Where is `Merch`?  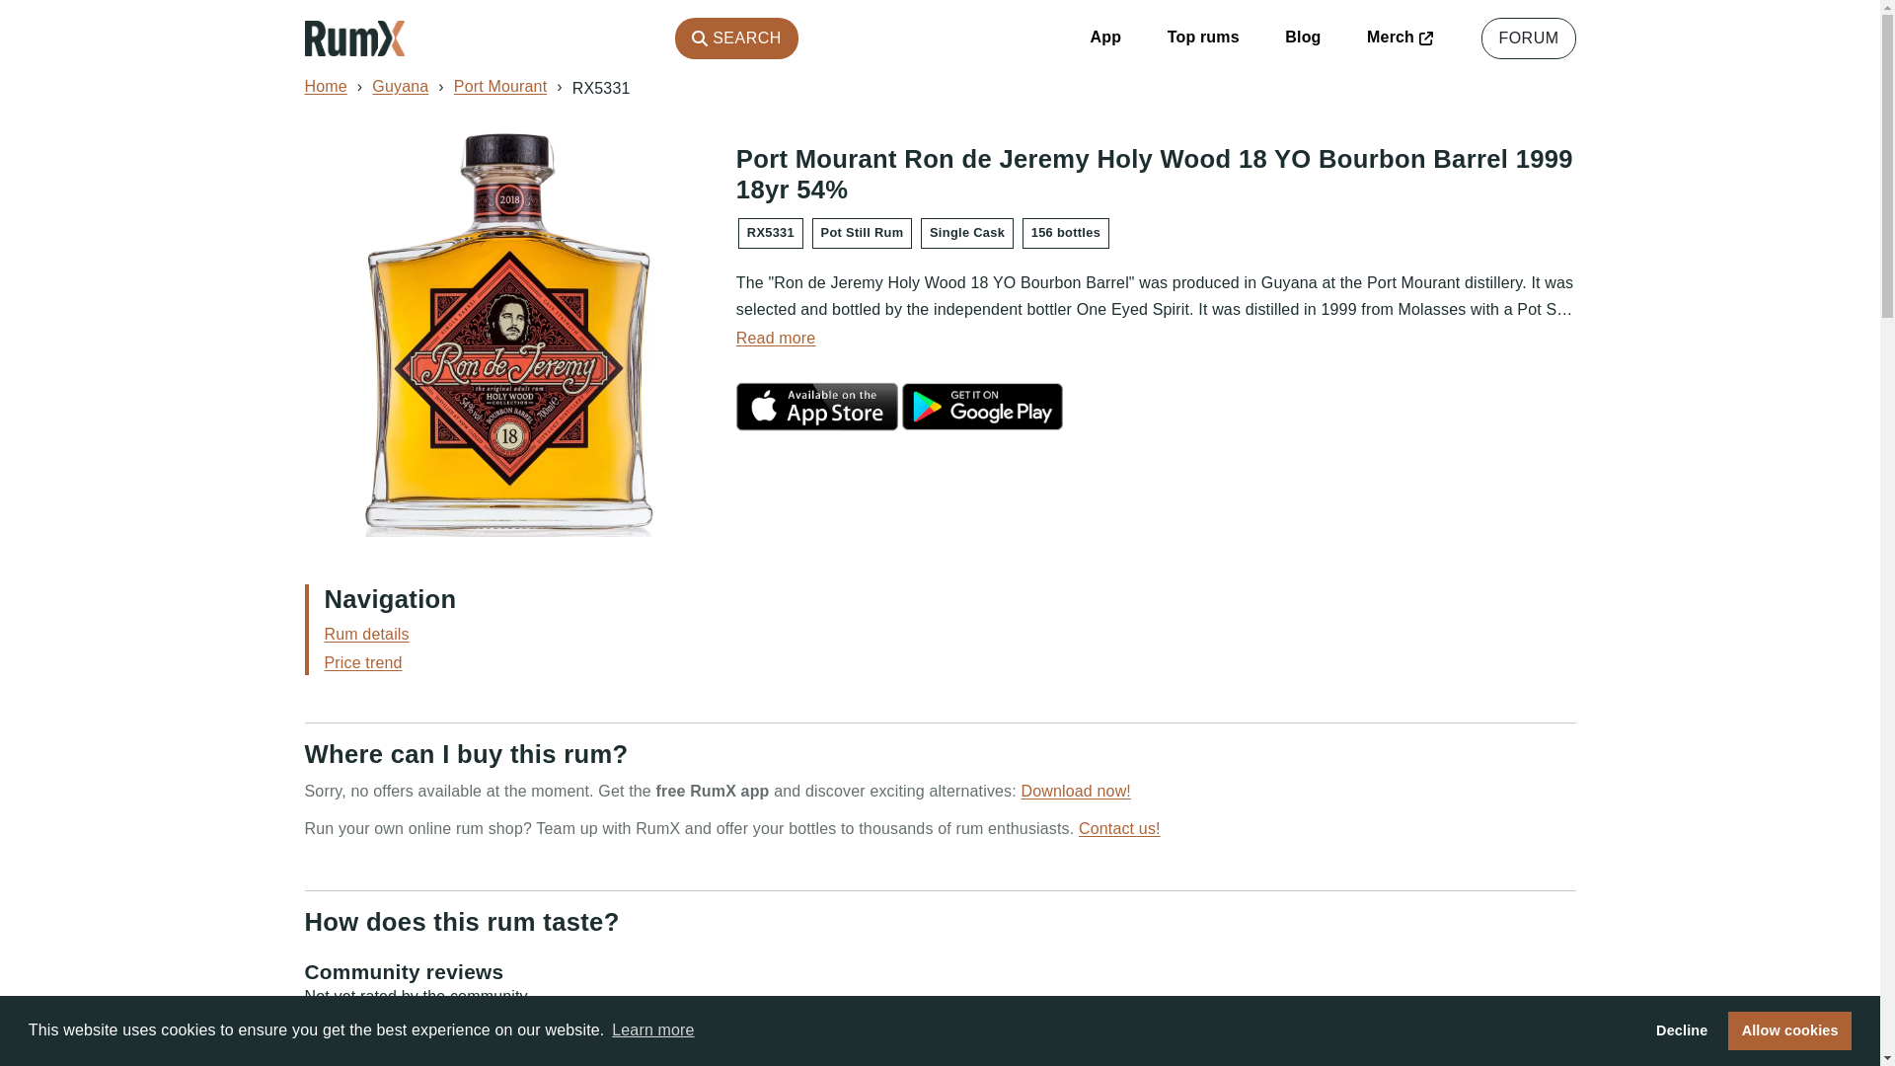 Merch is located at coordinates (1400, 38).